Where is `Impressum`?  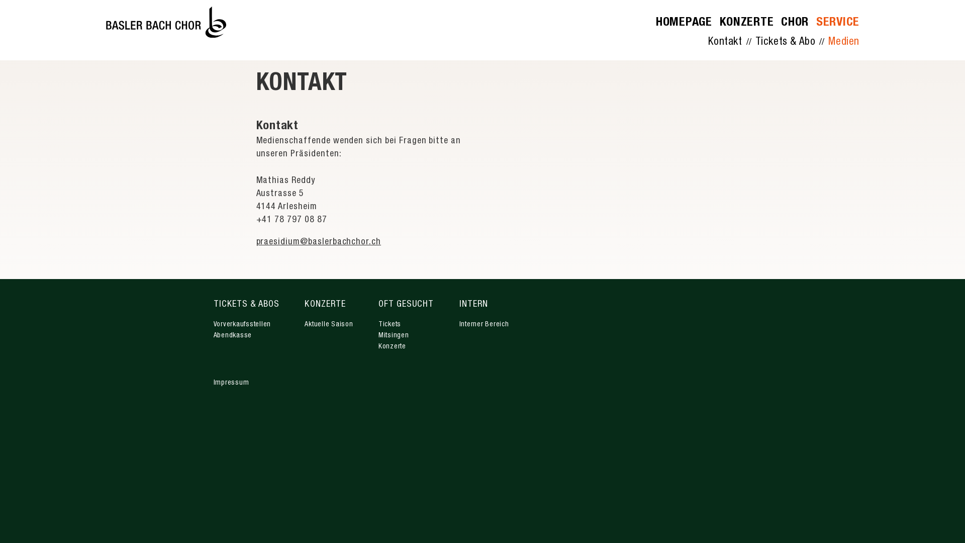
Impressum is located at coordinates (231, 383).